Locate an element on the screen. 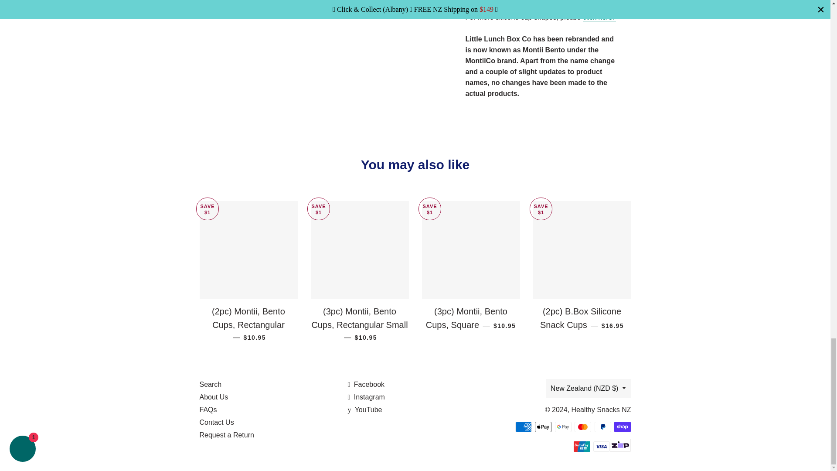  Healthy Snacks NZ on YouTube is located at coordinates (364, 410).